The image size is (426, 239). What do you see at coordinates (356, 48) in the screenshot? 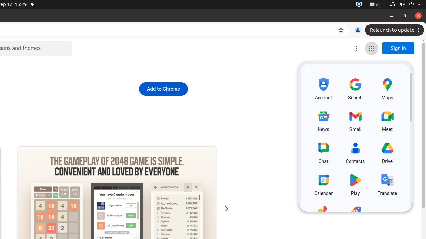
I see `More options menu` at bounding box center [356, 48].